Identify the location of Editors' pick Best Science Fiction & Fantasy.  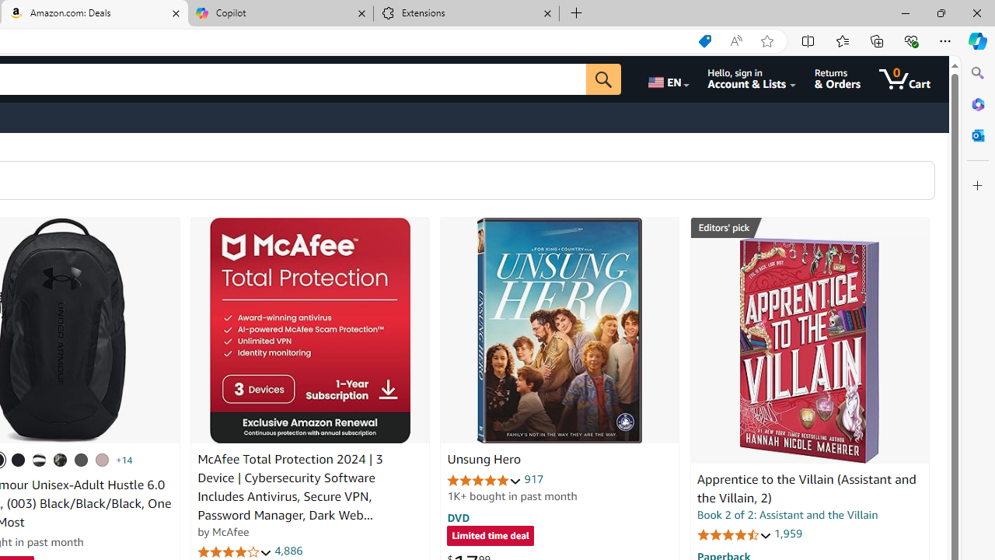
(810, 228).